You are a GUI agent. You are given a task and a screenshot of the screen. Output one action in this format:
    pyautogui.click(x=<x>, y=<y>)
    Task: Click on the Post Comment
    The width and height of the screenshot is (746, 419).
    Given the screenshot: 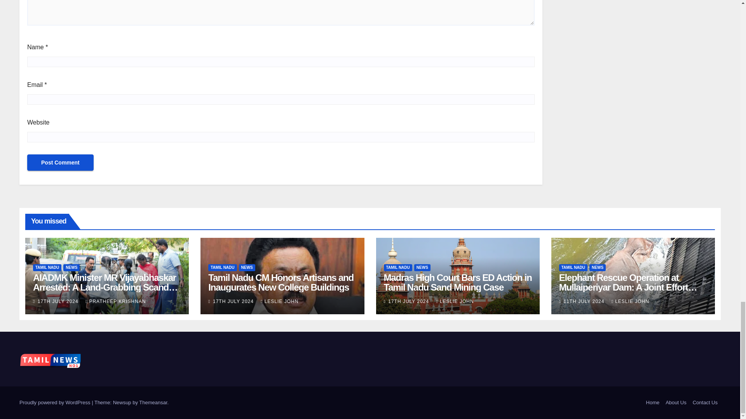 What is the action you would take?
    pyautogui.click(x=60, y=162)
    